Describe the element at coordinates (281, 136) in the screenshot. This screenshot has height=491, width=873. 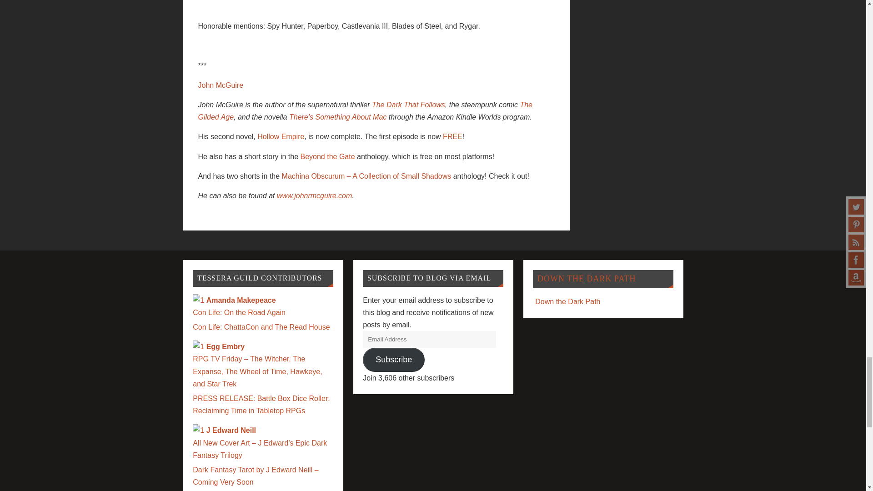
I see `Hollow Empire` at that location.